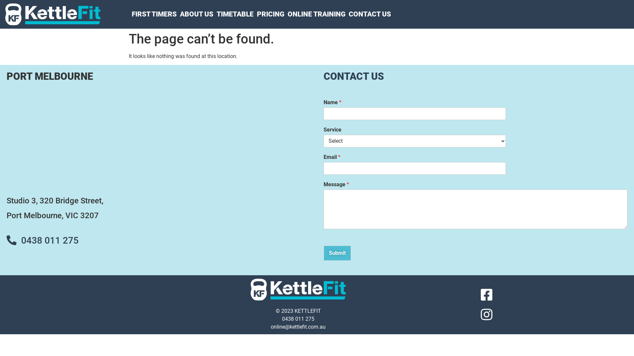 This screenshot has height=356, width=634. I want to click on FIRST TIMERS, so click(154, 15).